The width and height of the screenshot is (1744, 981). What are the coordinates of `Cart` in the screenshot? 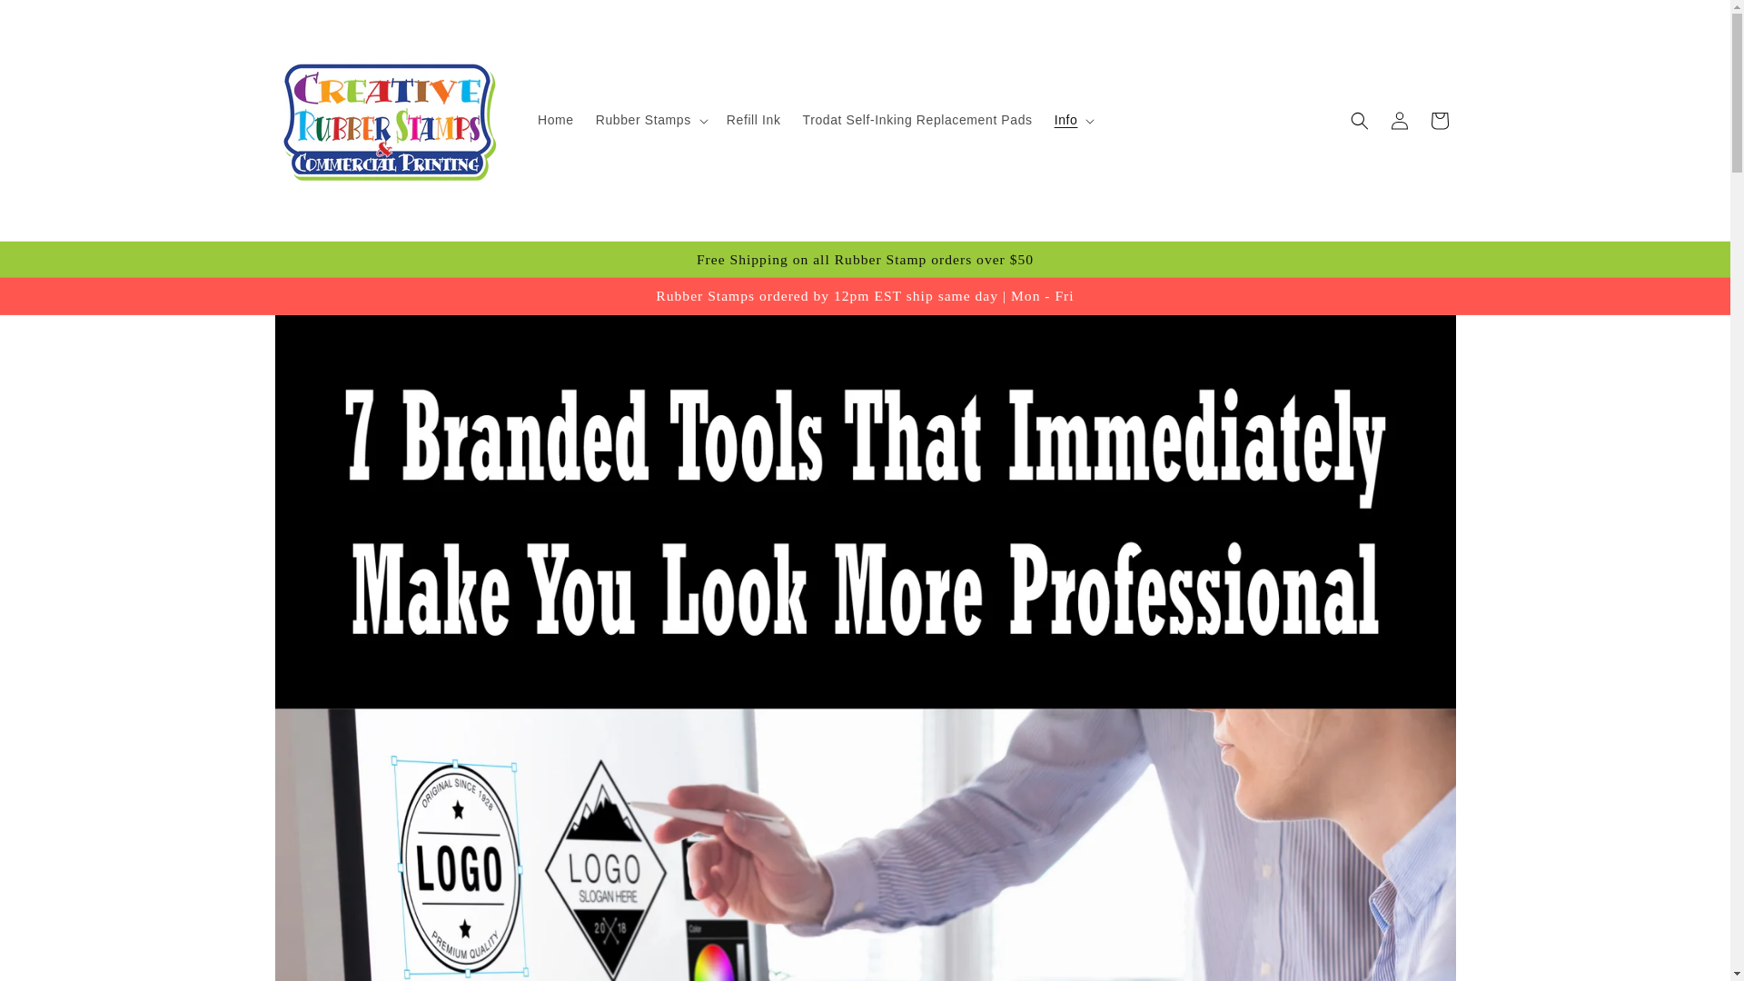 It's located at (1439, 120).